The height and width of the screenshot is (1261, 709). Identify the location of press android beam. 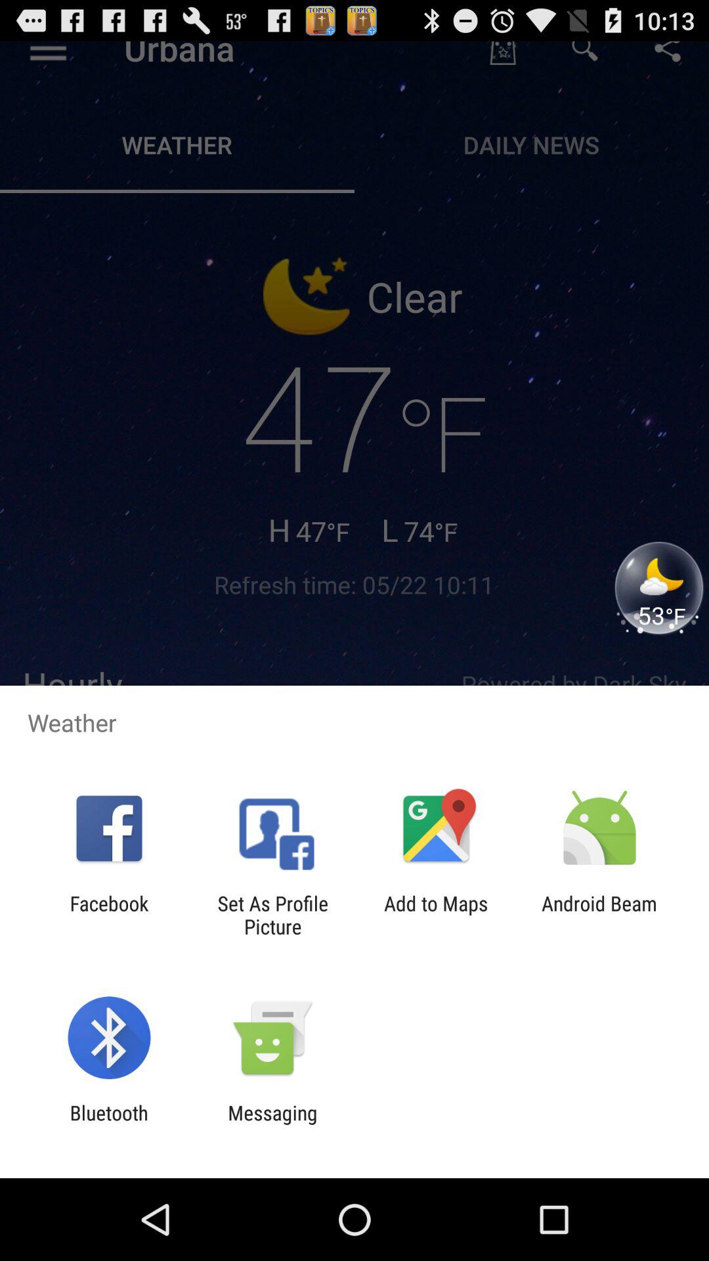
(599, 915).